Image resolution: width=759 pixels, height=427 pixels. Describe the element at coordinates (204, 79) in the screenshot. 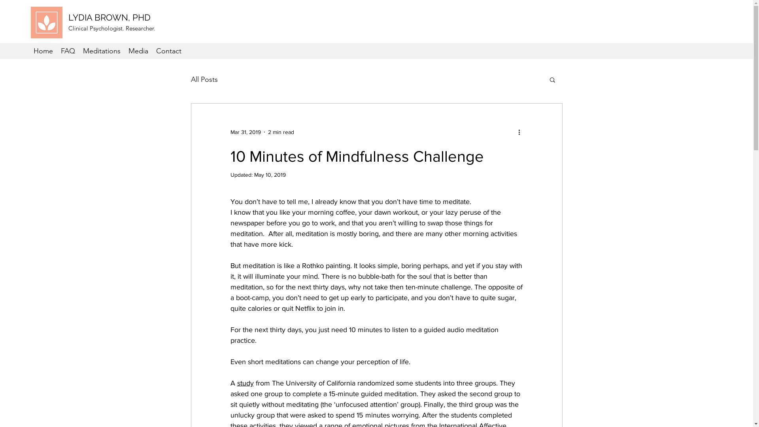

I see `All Posts` at that location.